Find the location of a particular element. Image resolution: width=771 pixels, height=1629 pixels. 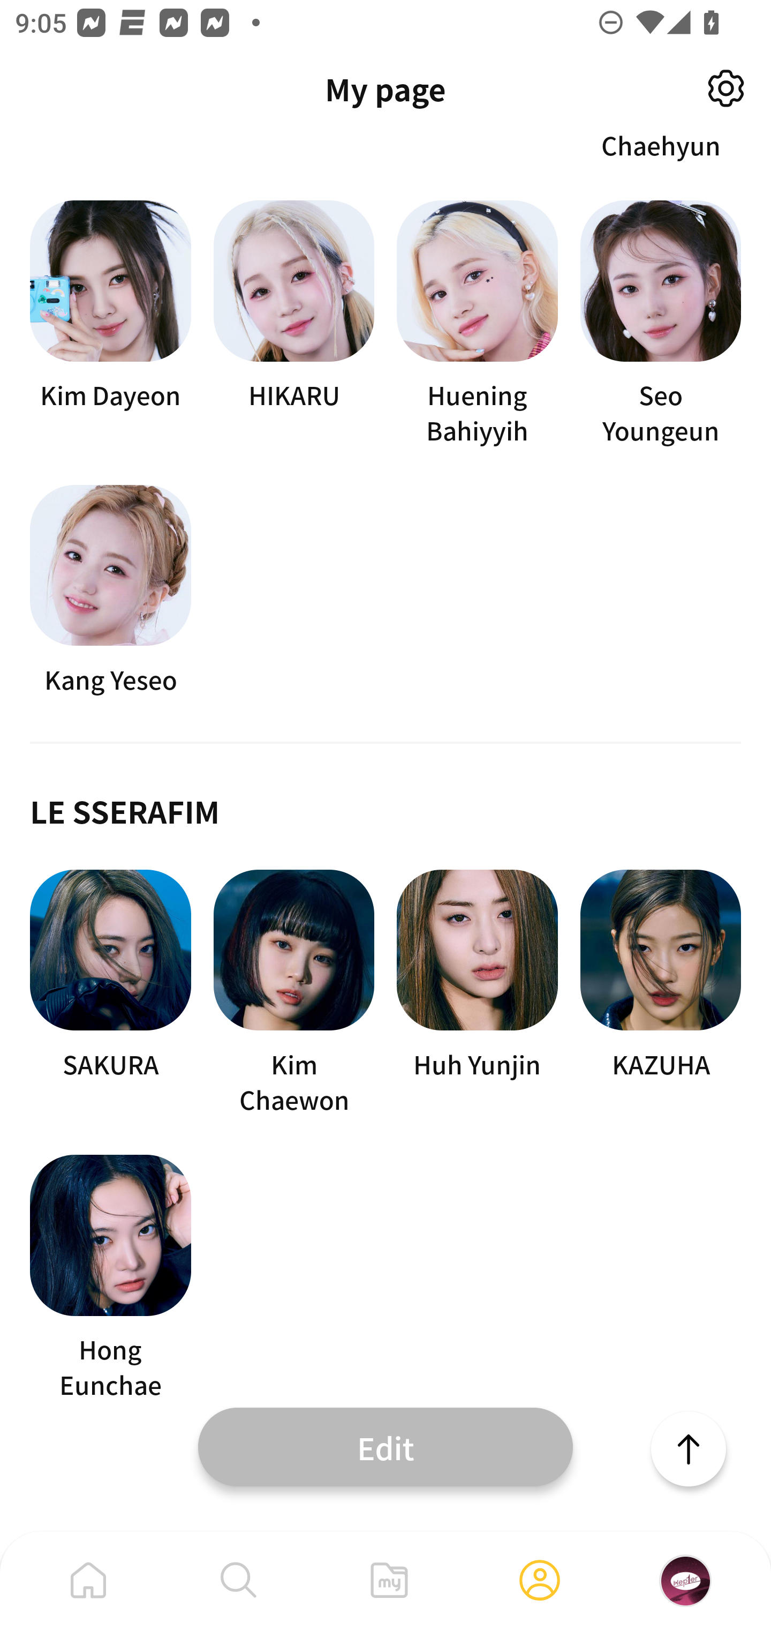

KAZUHA is located at coordinates (661, 993).